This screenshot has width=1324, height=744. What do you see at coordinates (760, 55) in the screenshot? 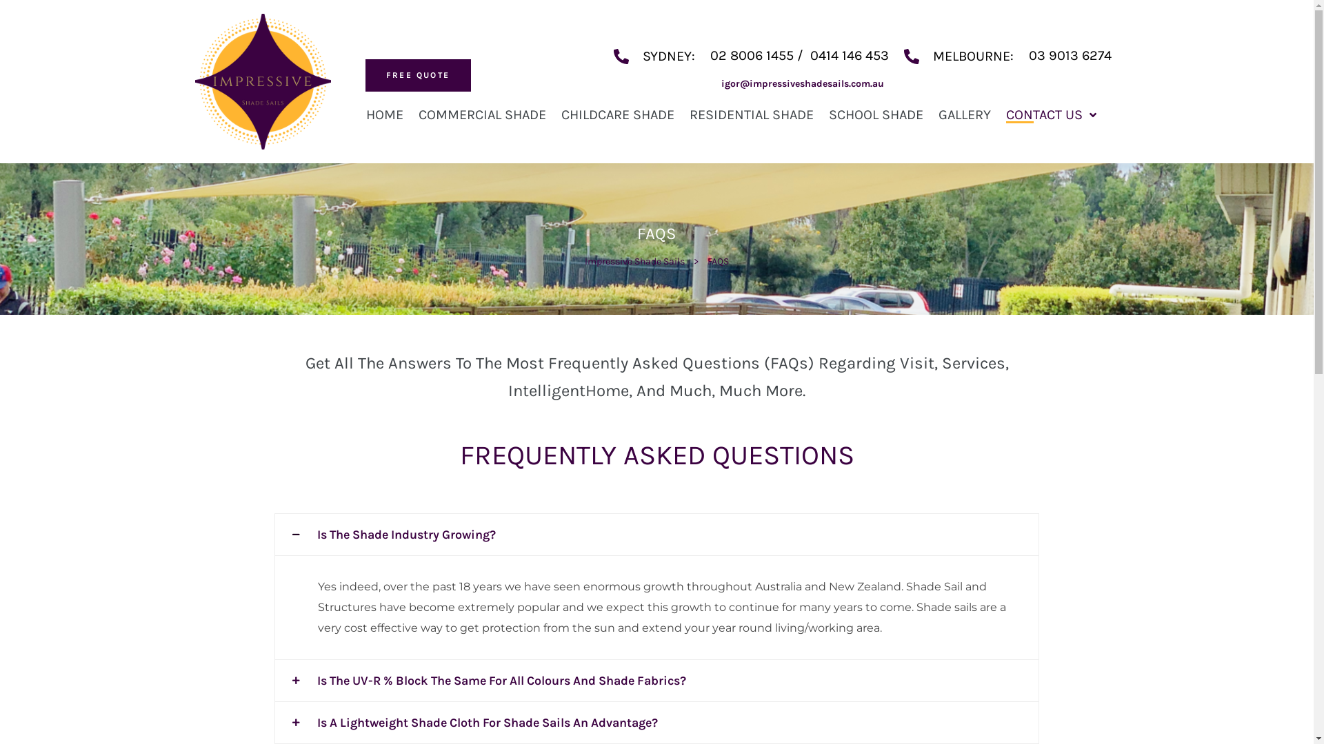
I see `02 8006 1455 /  ` at bounding box center [760, 55].